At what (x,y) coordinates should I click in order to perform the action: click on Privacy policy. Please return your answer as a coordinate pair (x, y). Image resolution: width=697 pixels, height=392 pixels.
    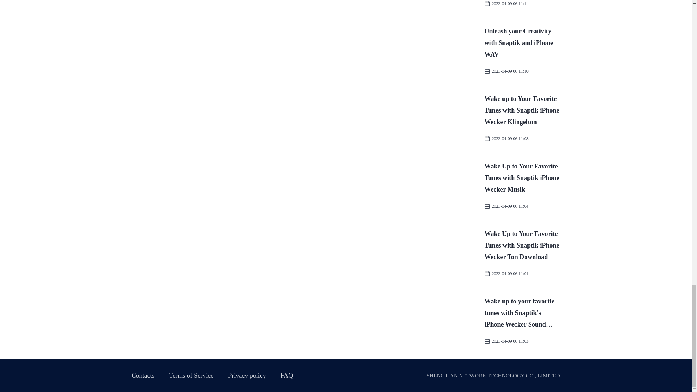
    Looking at the image, I should click on (246, 375).